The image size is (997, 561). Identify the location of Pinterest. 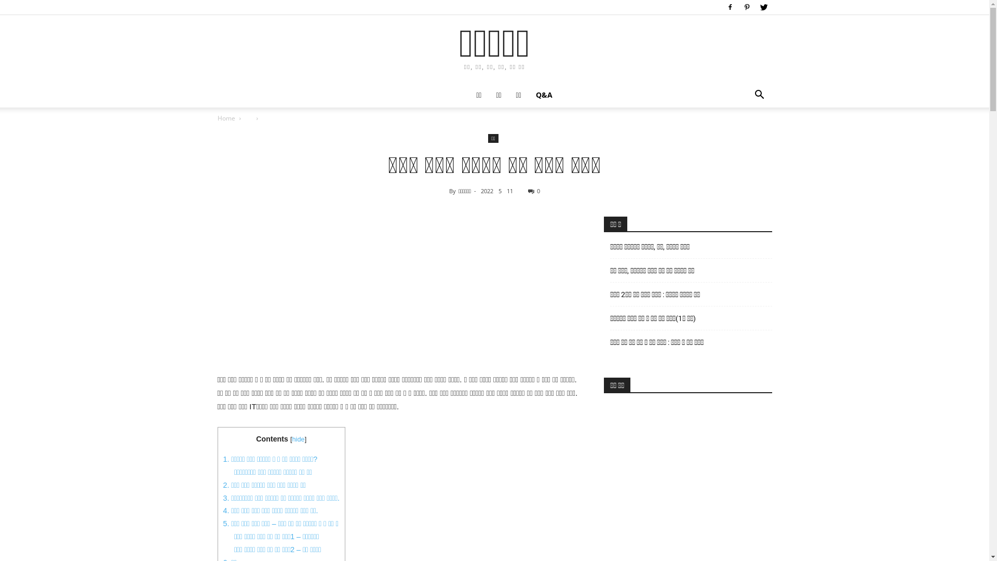
(747, 7).